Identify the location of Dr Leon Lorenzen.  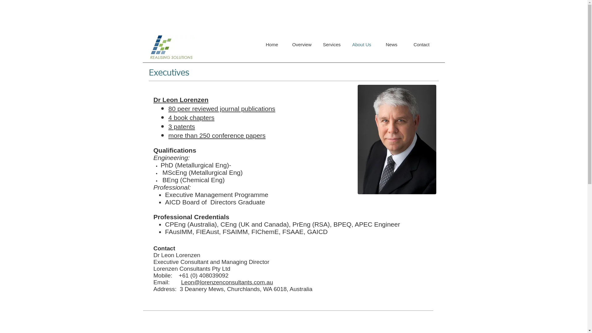
(181, 100).